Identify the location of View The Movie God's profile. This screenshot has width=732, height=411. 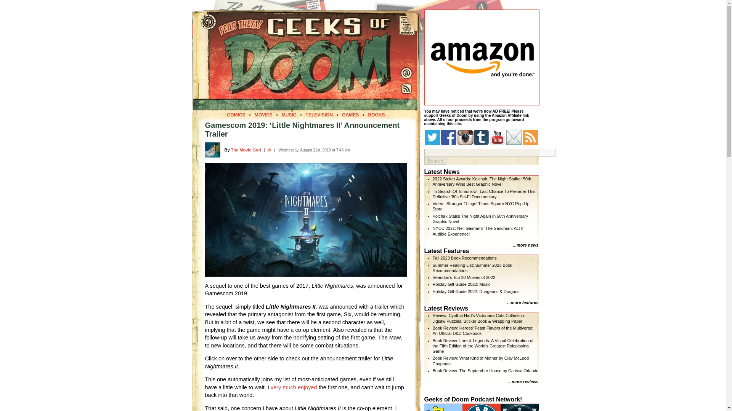
(246, 150).